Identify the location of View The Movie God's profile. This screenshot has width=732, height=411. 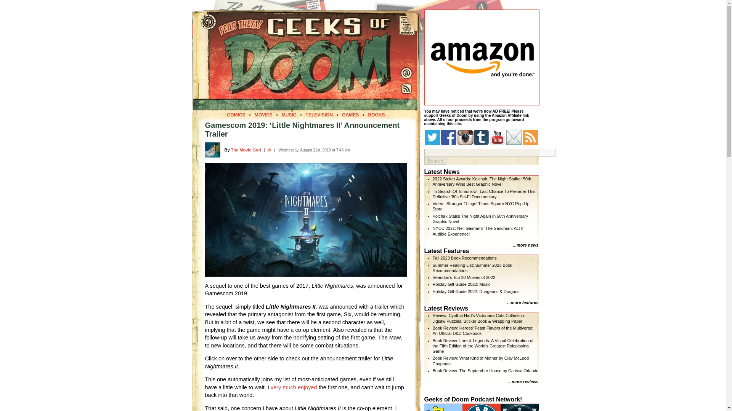
(246, 150).